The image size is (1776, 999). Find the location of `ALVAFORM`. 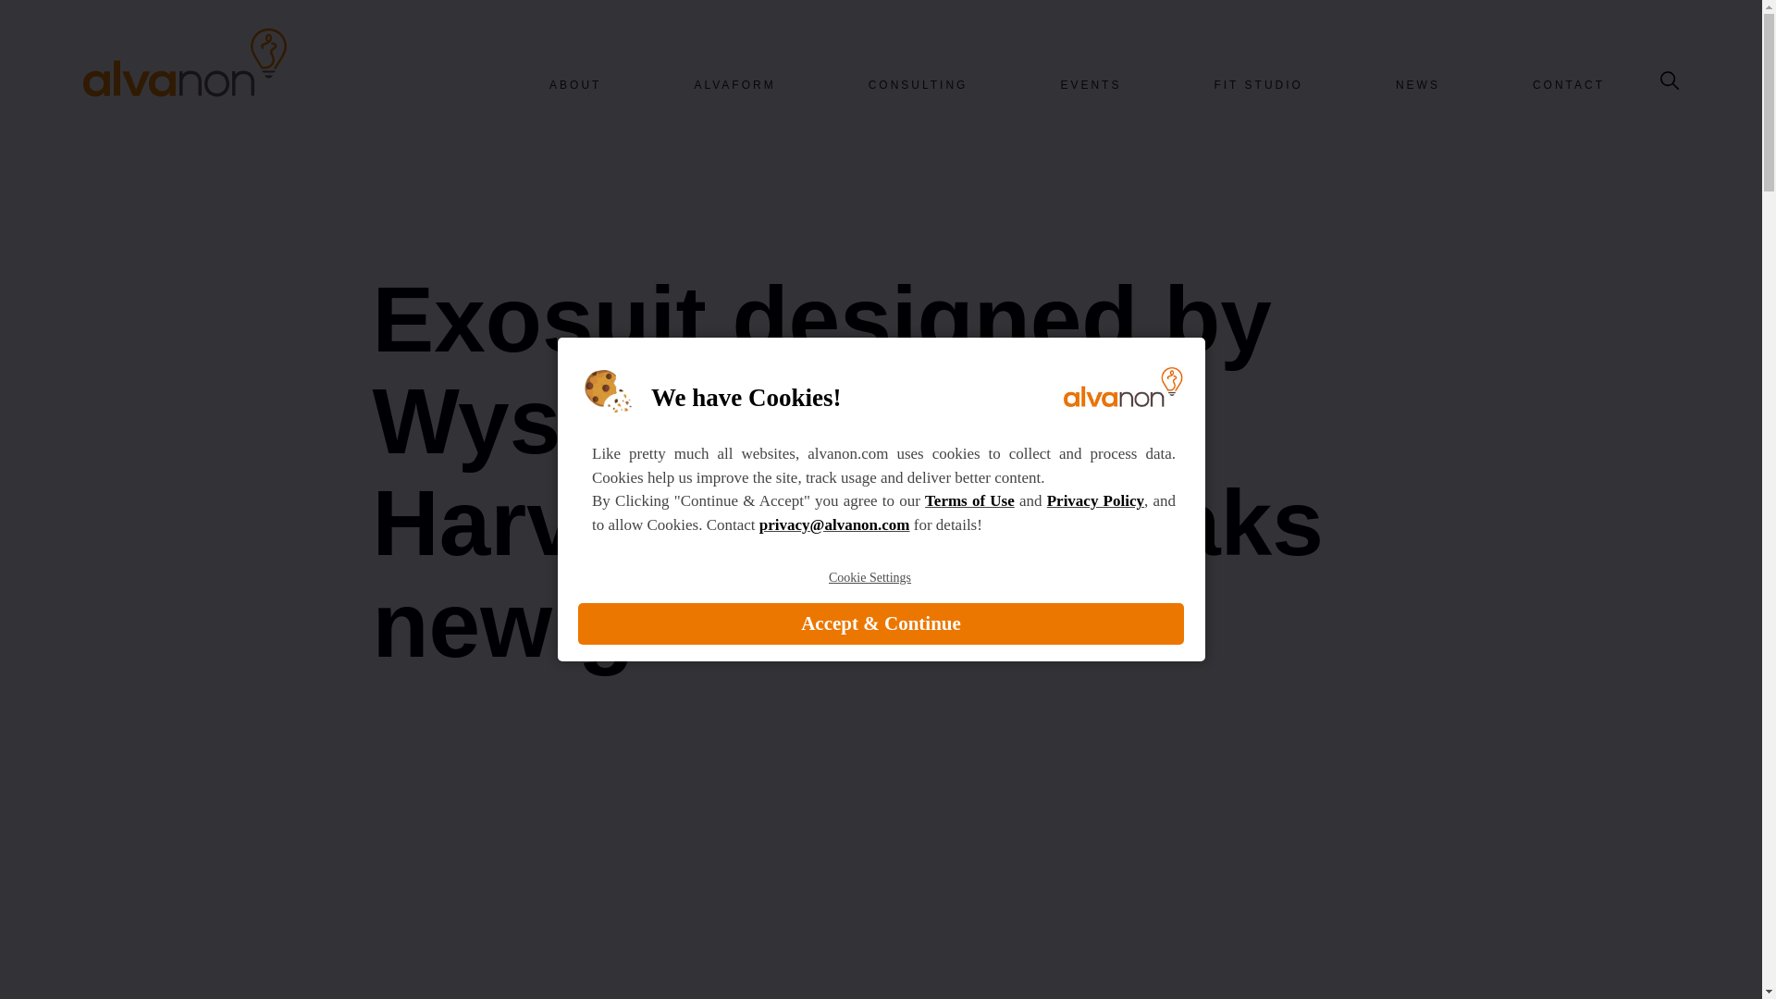

ALVAFORM is located at coordinates (734, 85).